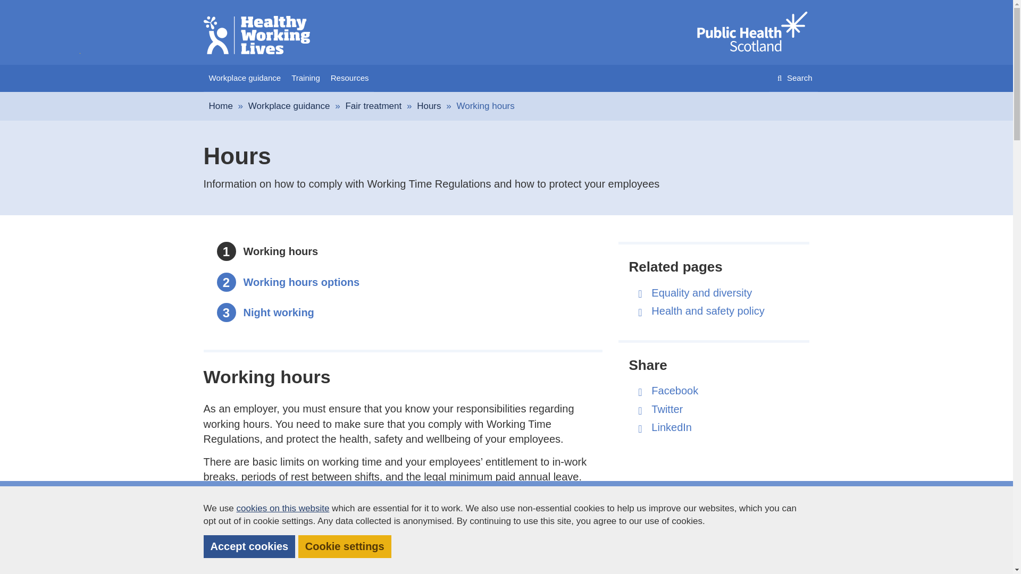 The image size is (1021, 574). Describe the element at coordinates (281, 251) in the screenshot. I see `Home` at that location.